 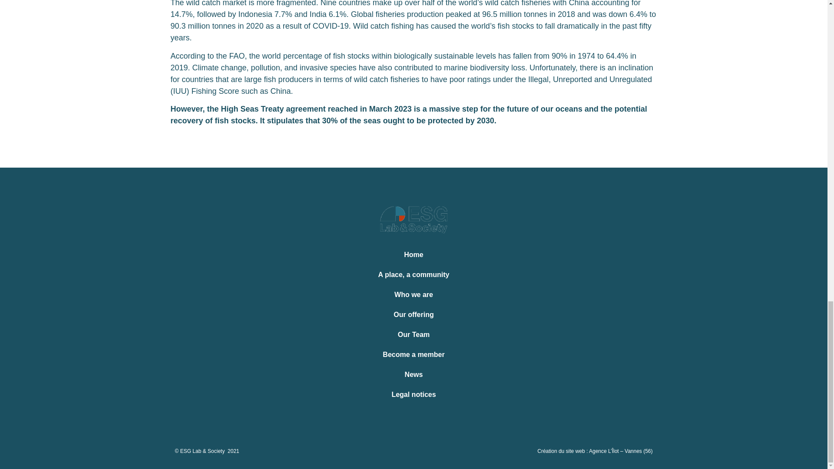 What do you see at coordinates (414, 294) in the screenshot?
I see `Who we are` at bounding box center [414, 294].